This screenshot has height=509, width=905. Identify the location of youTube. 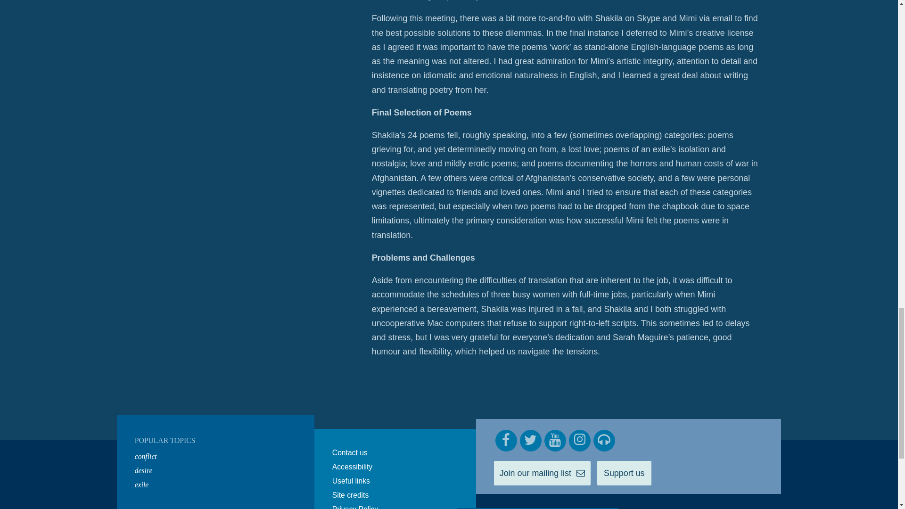
(555, 440).